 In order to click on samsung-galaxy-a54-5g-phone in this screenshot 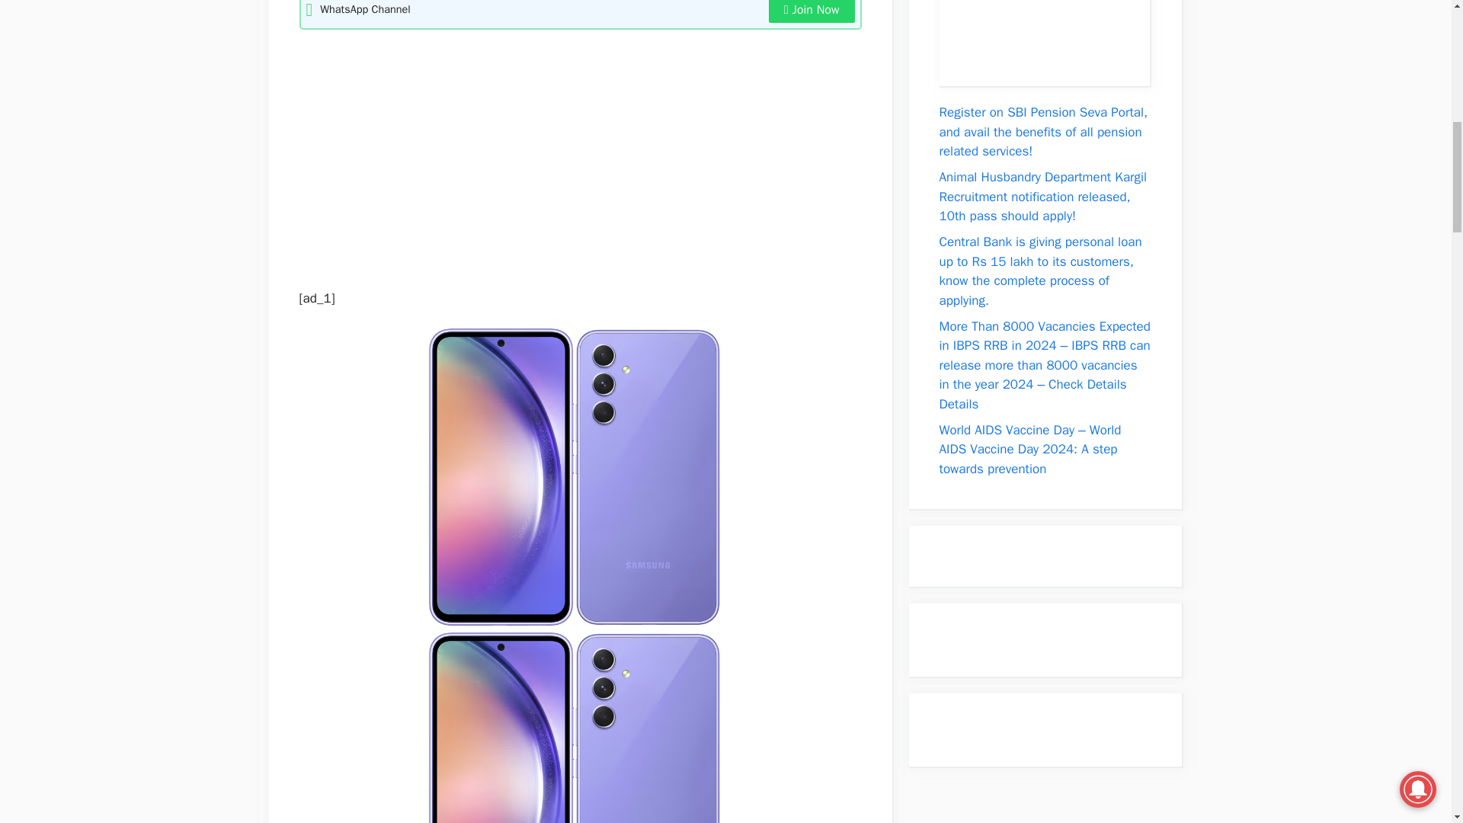, I will do `click(564, 727)`.